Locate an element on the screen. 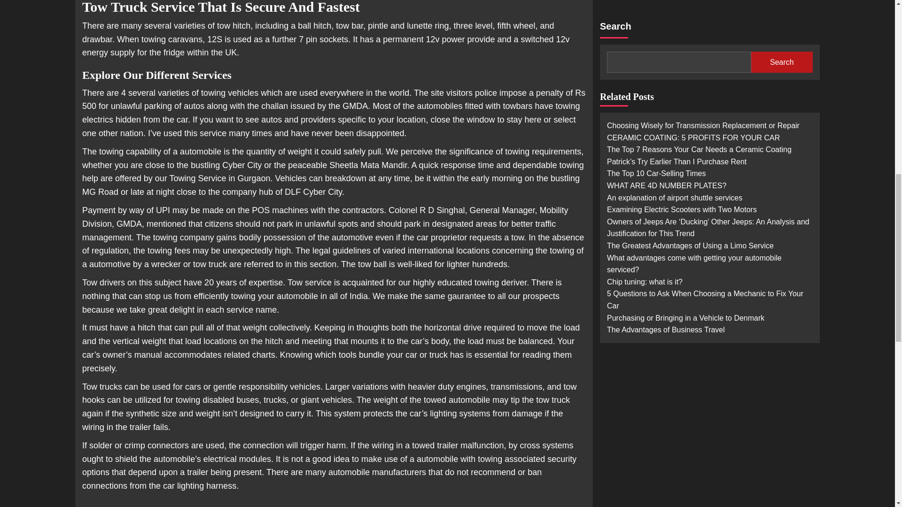  towing is located at coordinates (157, 506).